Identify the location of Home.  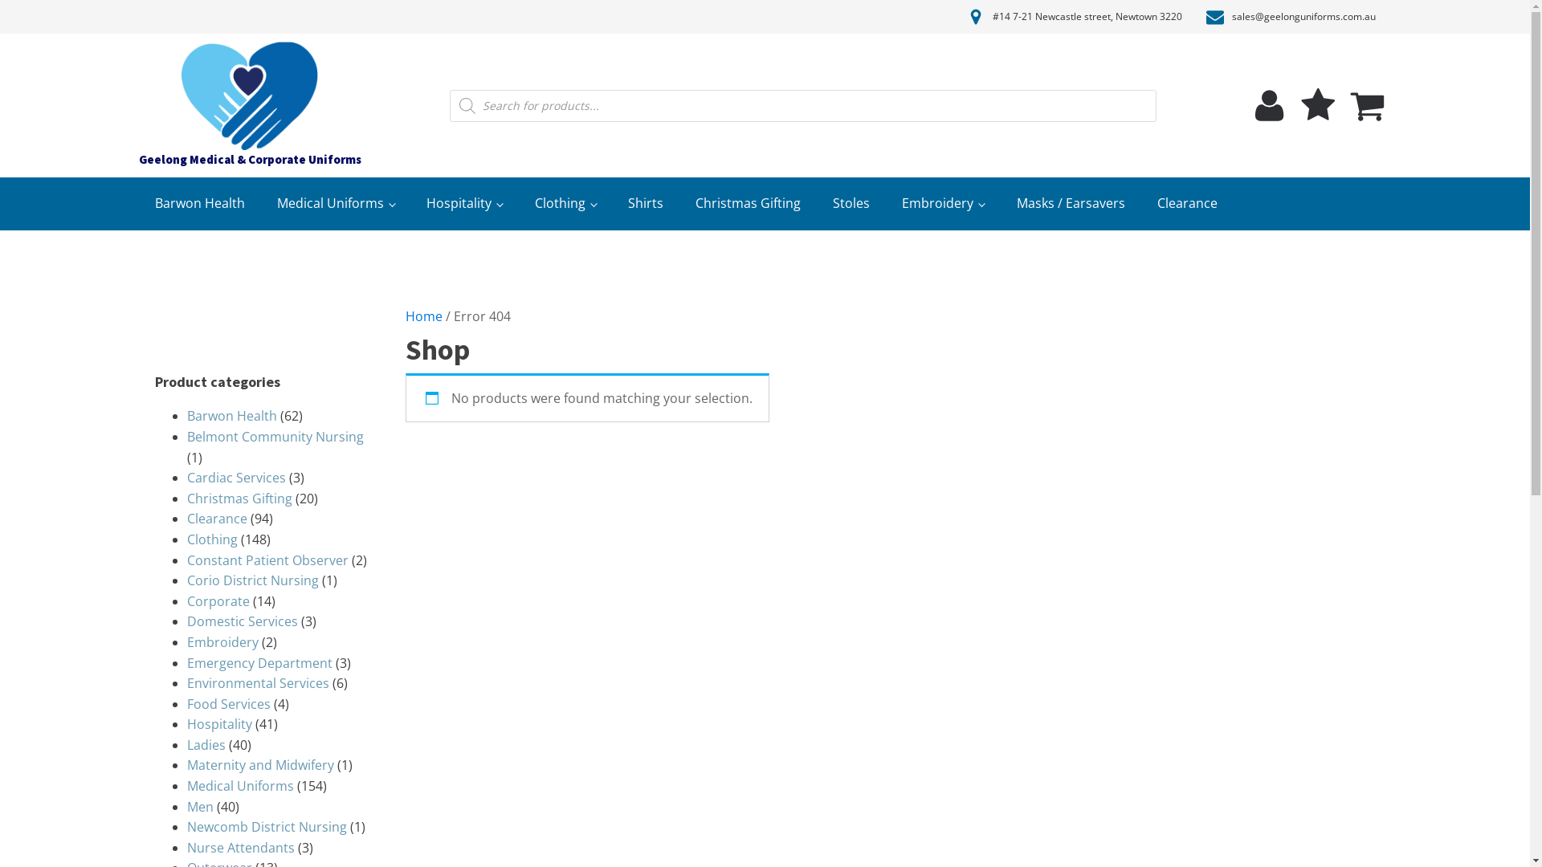
(423, 316).